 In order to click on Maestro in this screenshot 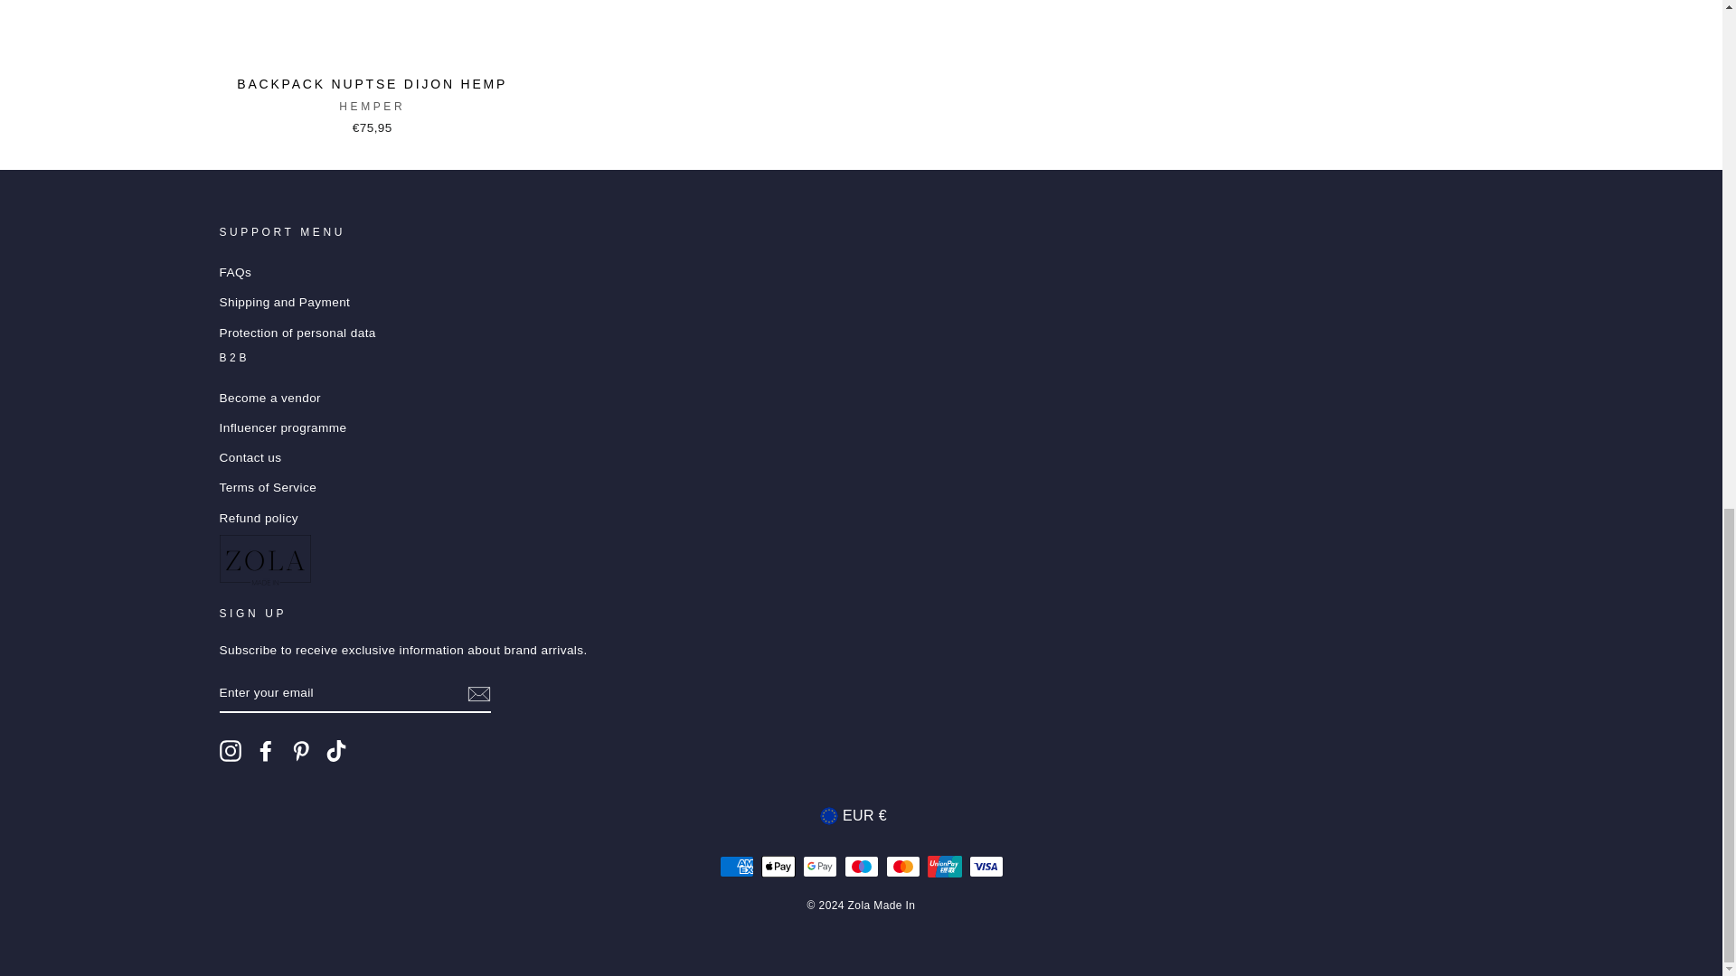, I will do `click(861, 866)`.